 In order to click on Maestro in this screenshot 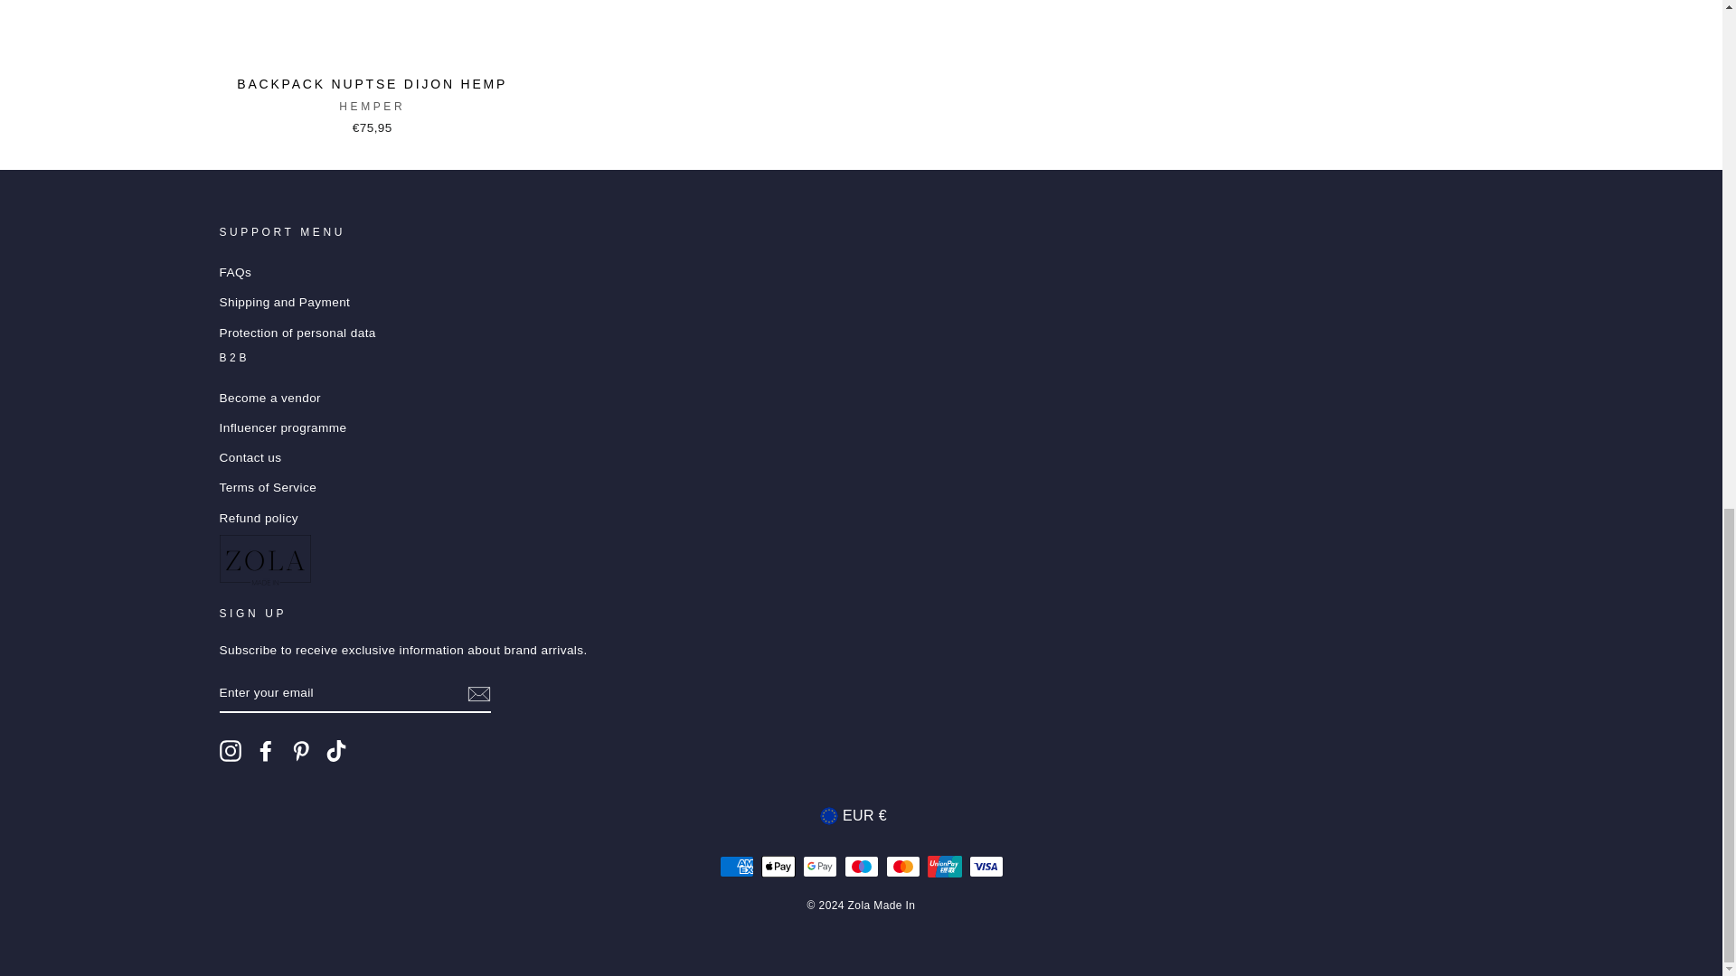, I will do `click(861, 866)`.